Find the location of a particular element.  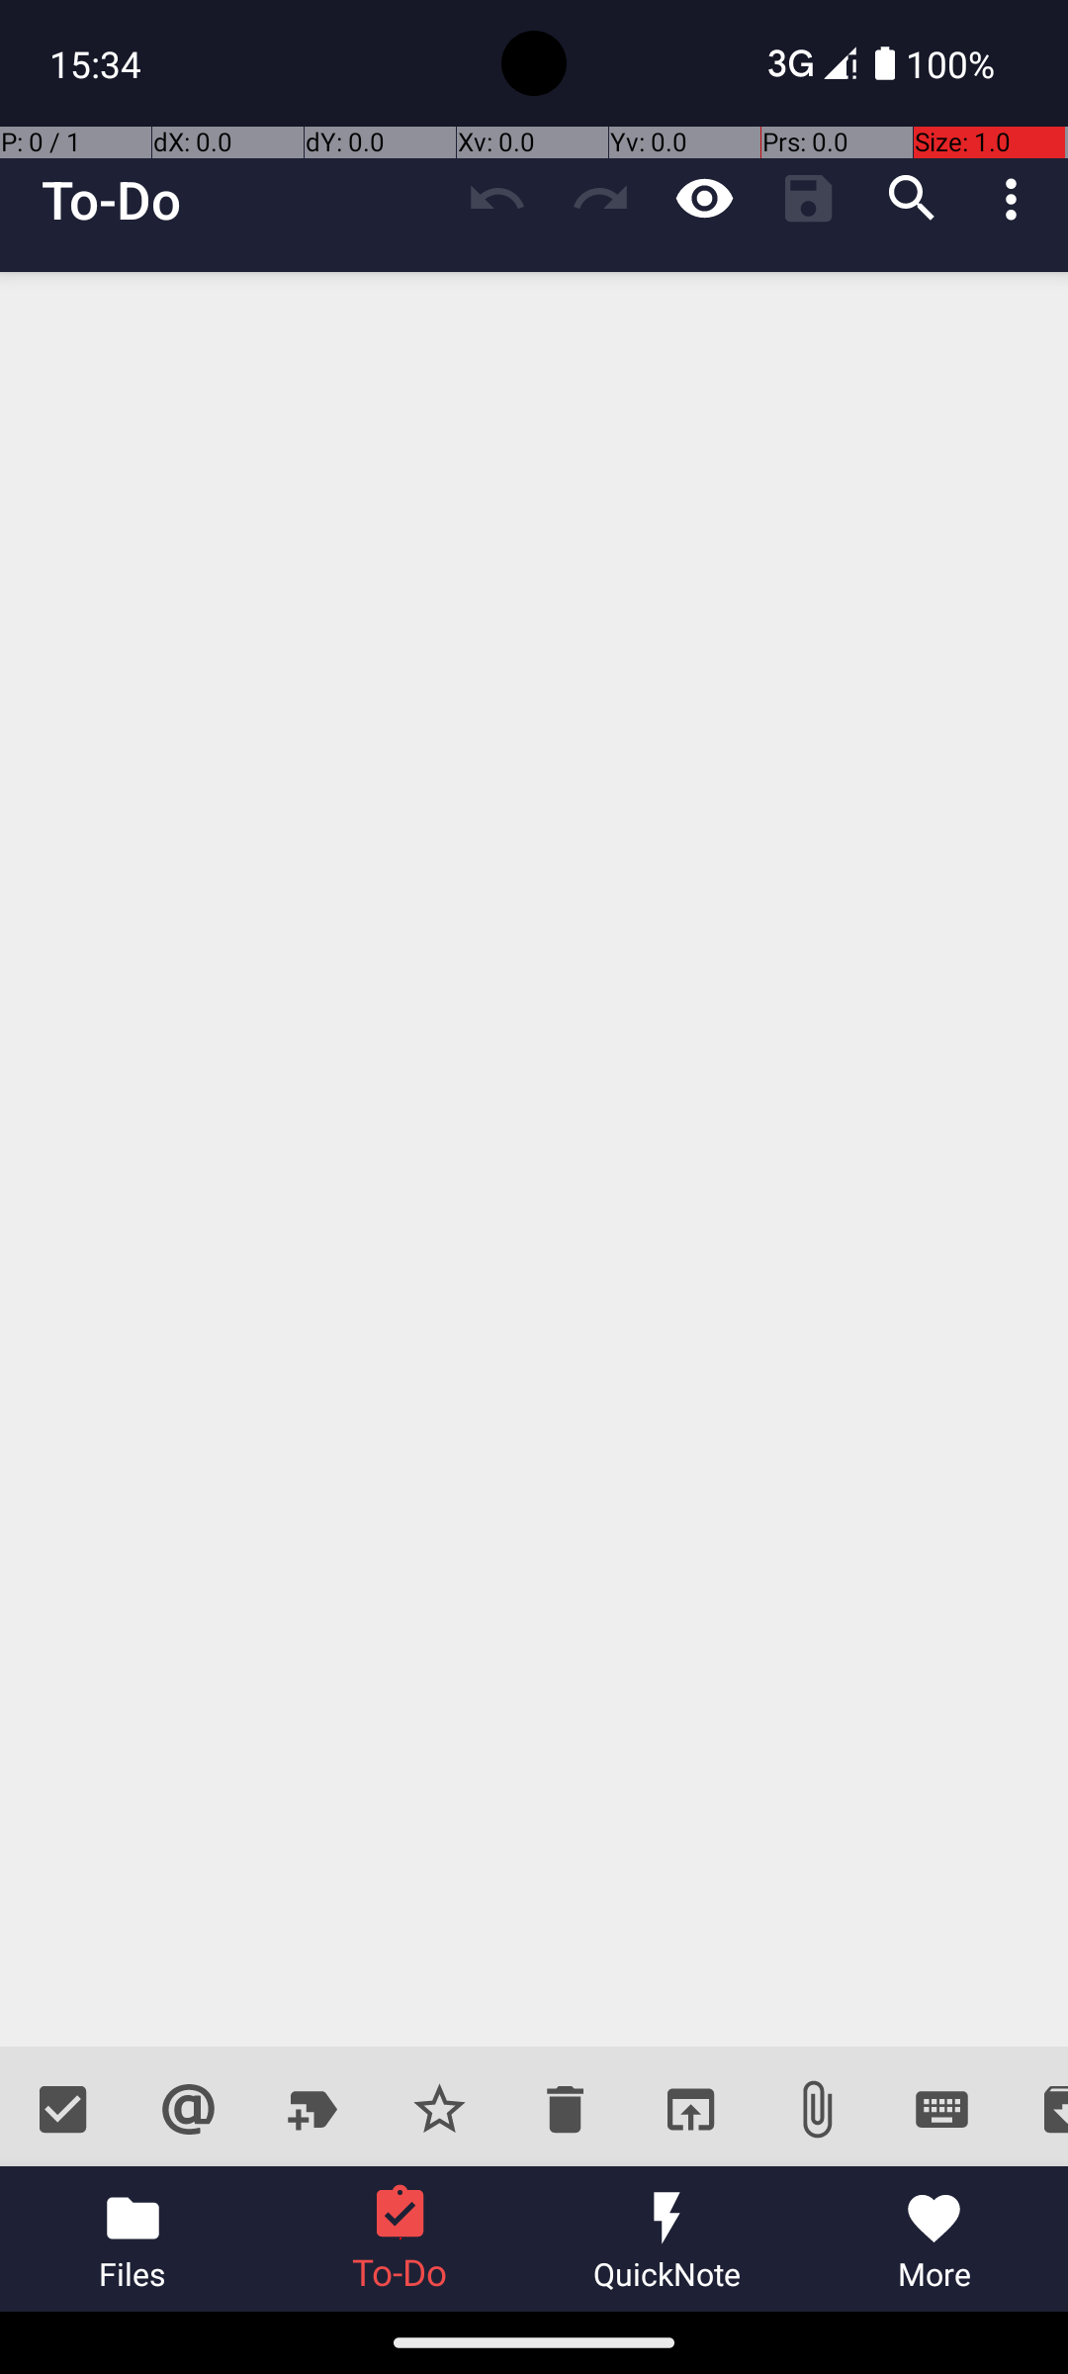

Add context is located at coordinates (188, 2109).